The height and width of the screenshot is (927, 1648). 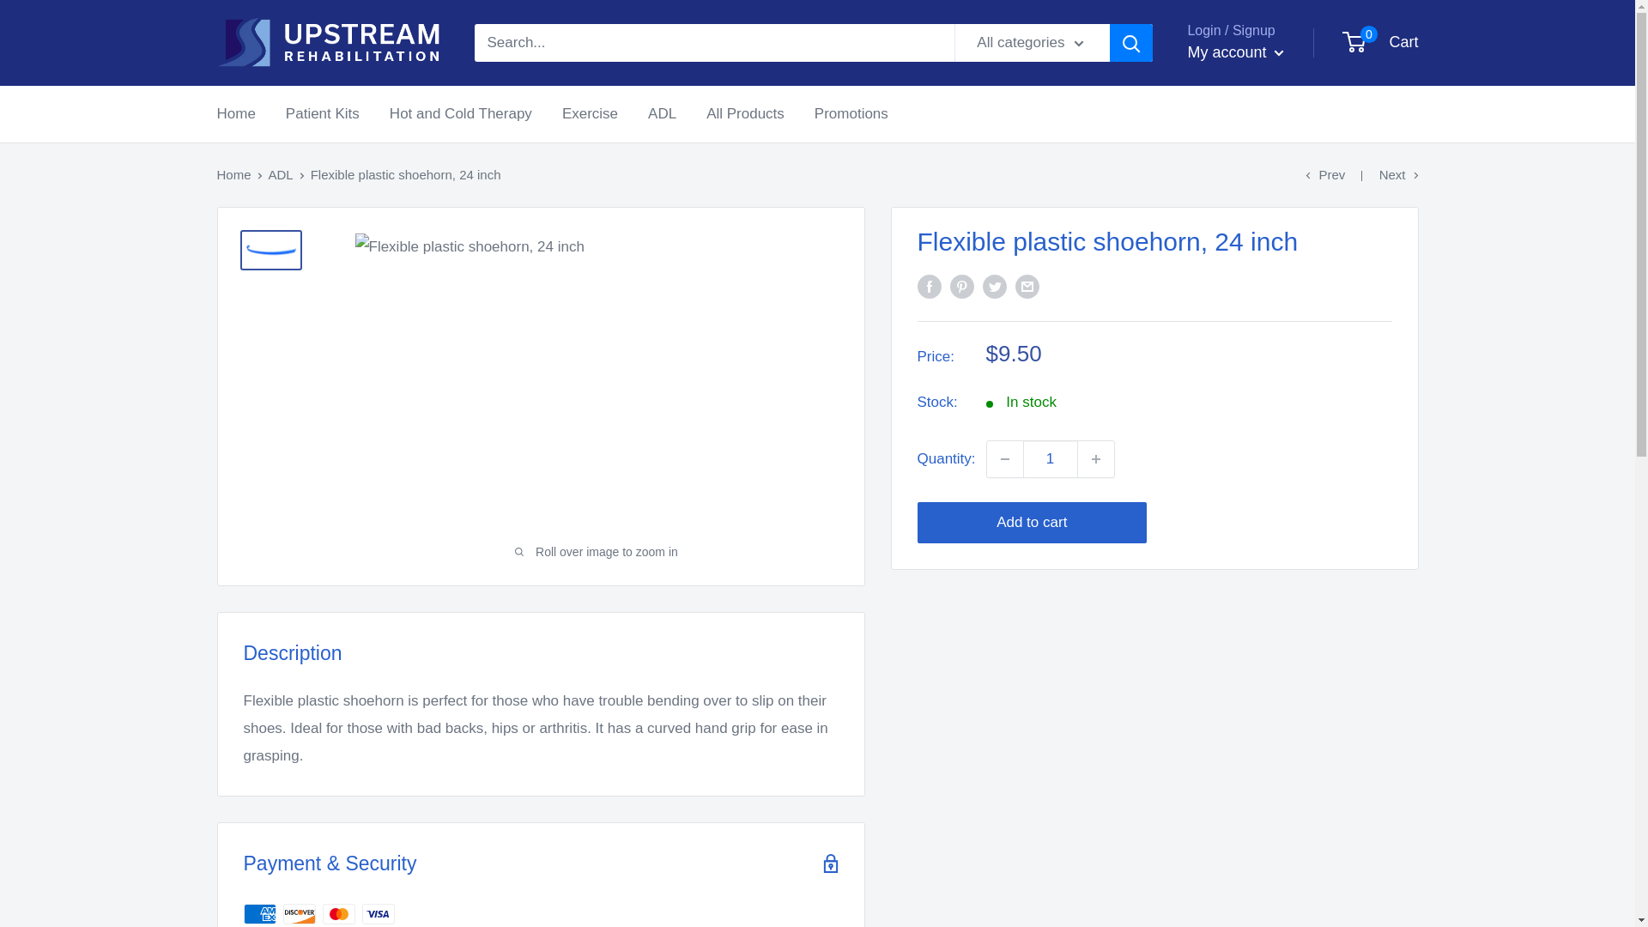 What do you see at coordinates (661, 113) in the screenshot?
I see `ADL` at bounding box center [661, 113].